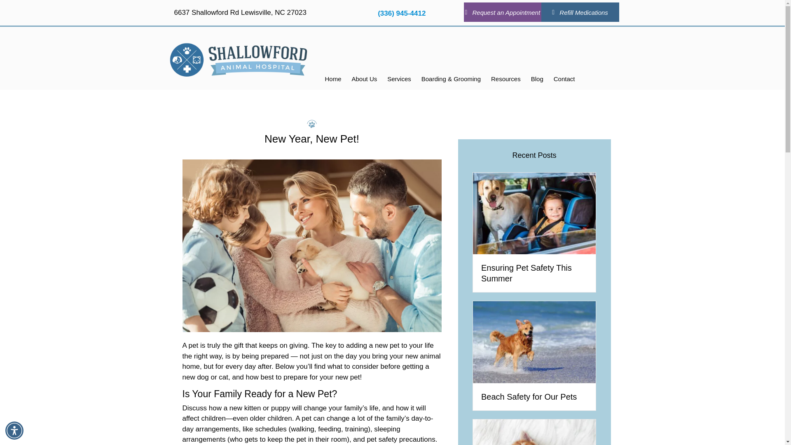 The image size is (791, 445). Describe the element at coordinates (399, 79) in the screenshot. I see `Services` at that location.